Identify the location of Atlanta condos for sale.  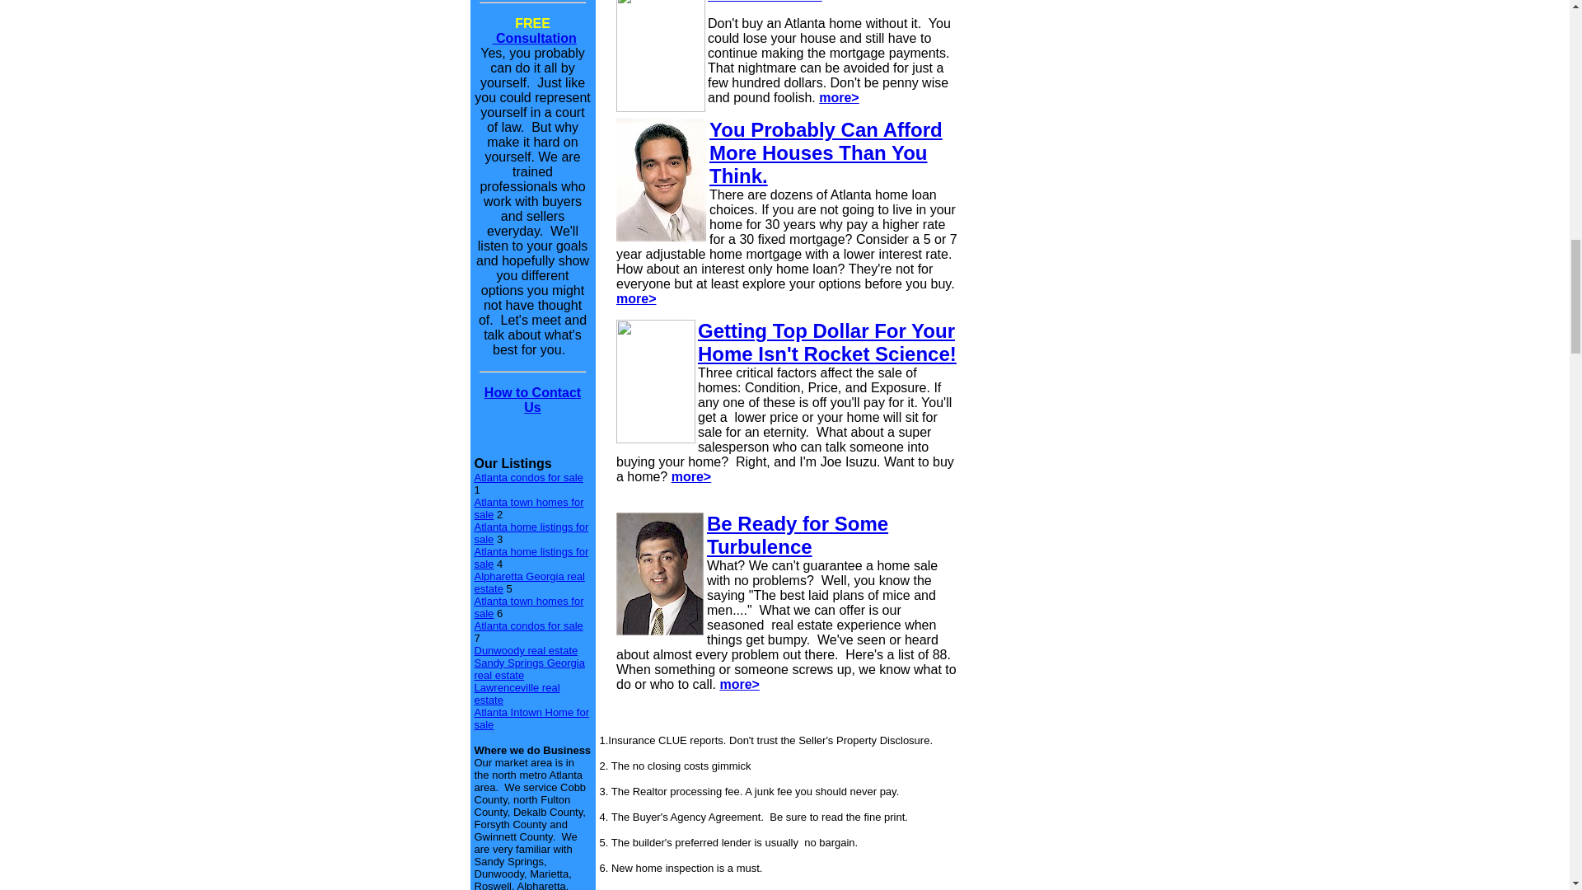
(529, 478).